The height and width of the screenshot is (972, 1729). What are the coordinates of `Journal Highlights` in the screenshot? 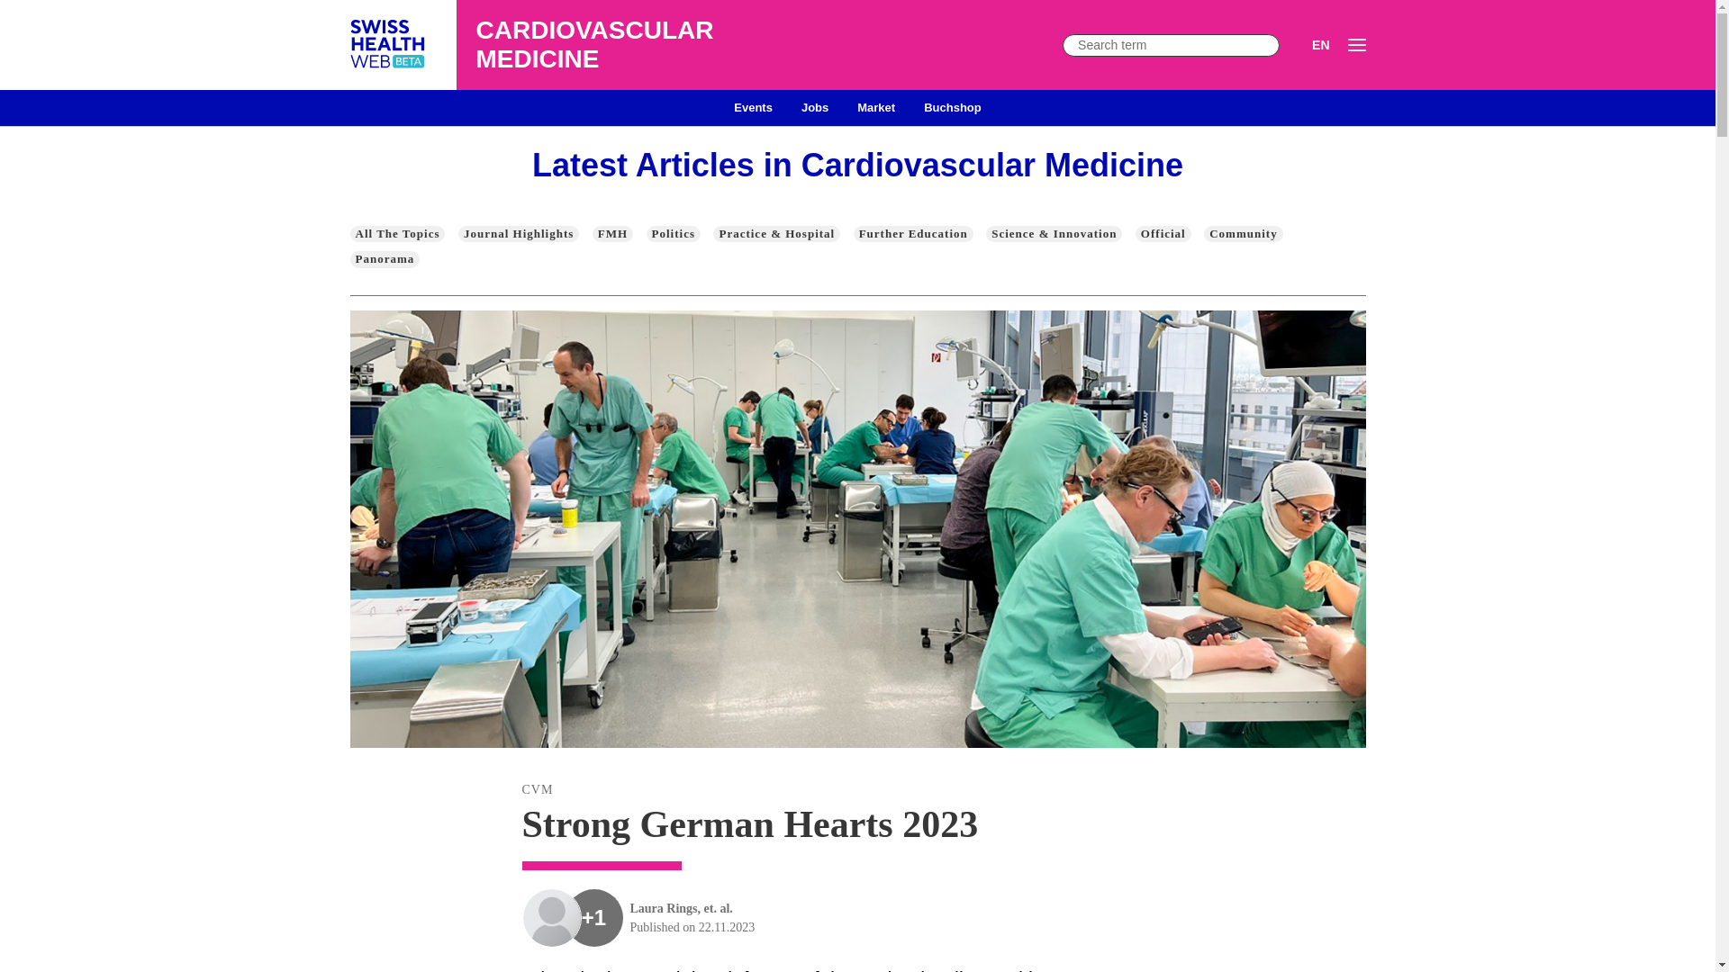 It's located at (519, 234).